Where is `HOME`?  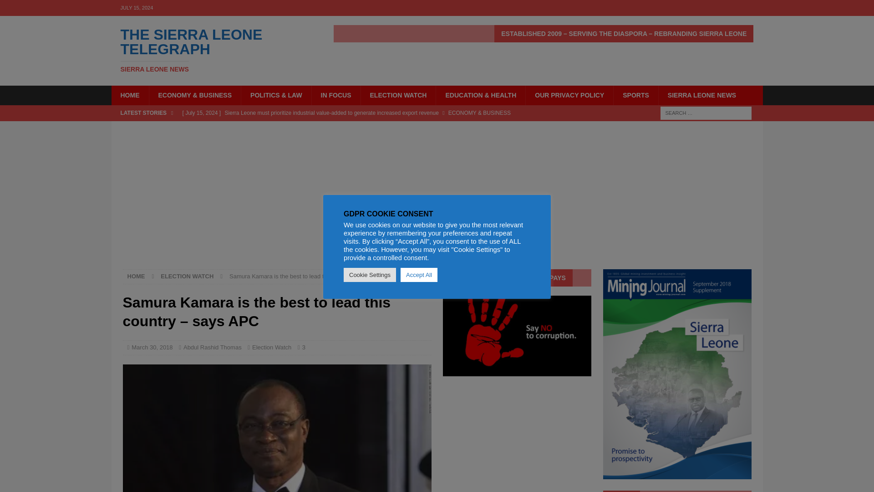
HOME is located at coordinates (214, 50).